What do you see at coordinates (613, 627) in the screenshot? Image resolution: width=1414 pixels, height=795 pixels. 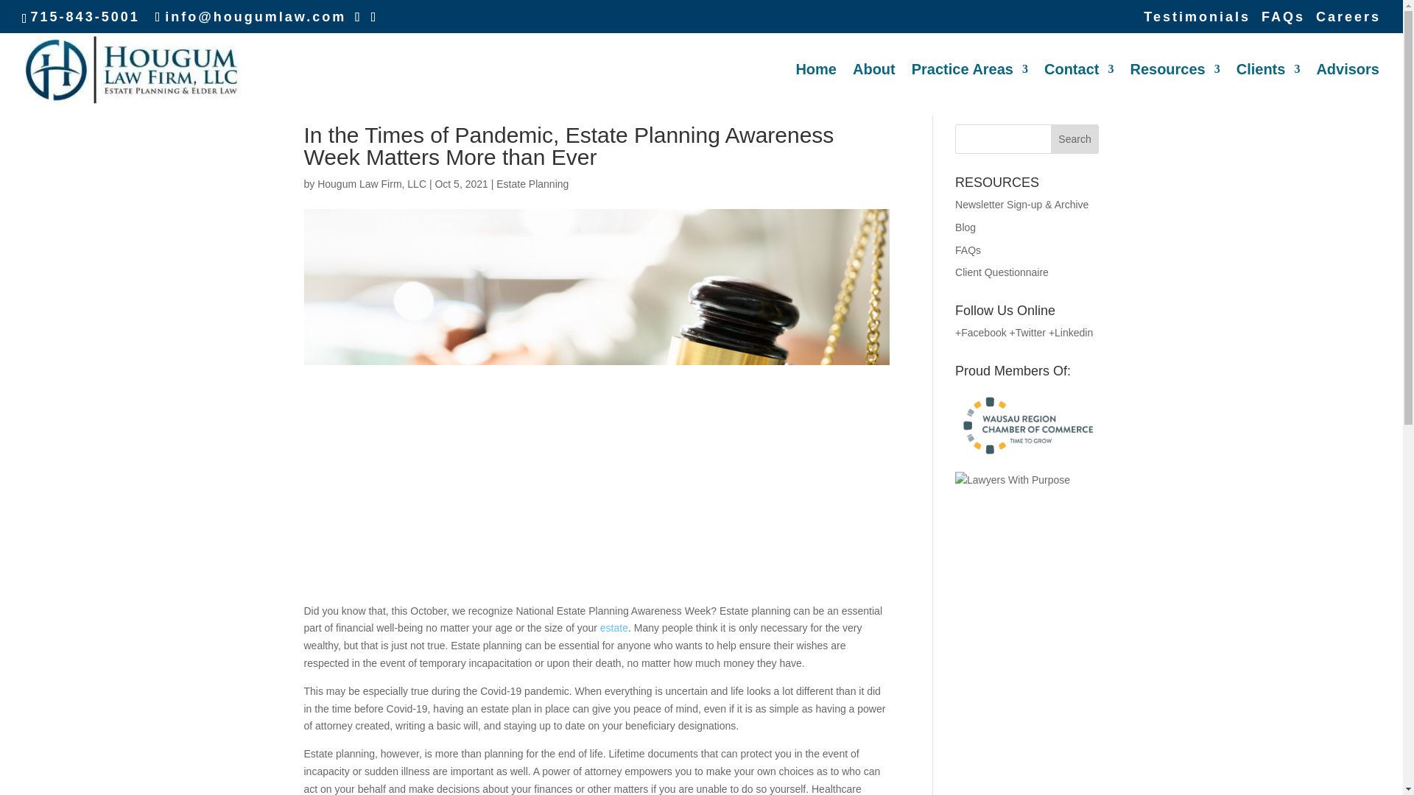 I see `estate` at bounding box center [613, 627].